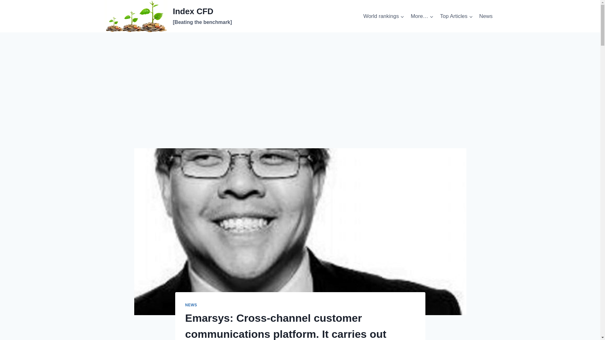  Describe the element at coordinates (300, 101) in the screenshot. I see `Advertisement` at that location.